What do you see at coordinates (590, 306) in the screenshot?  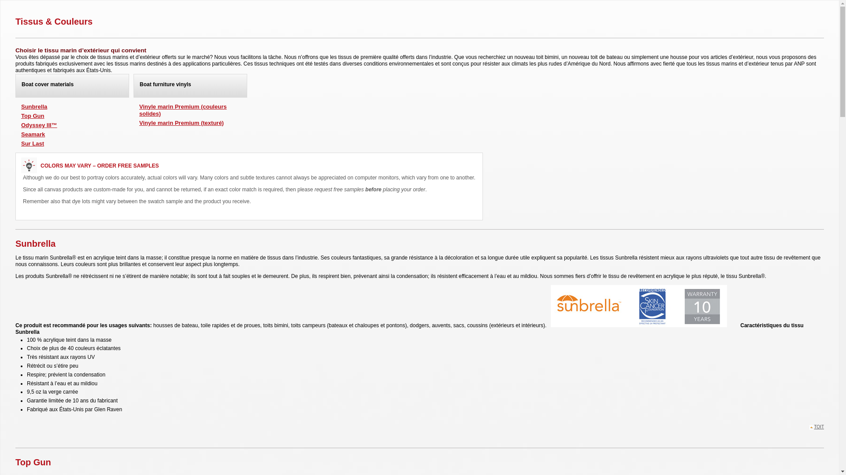 I see `Sunbrella` at bounding box center [590, 306].